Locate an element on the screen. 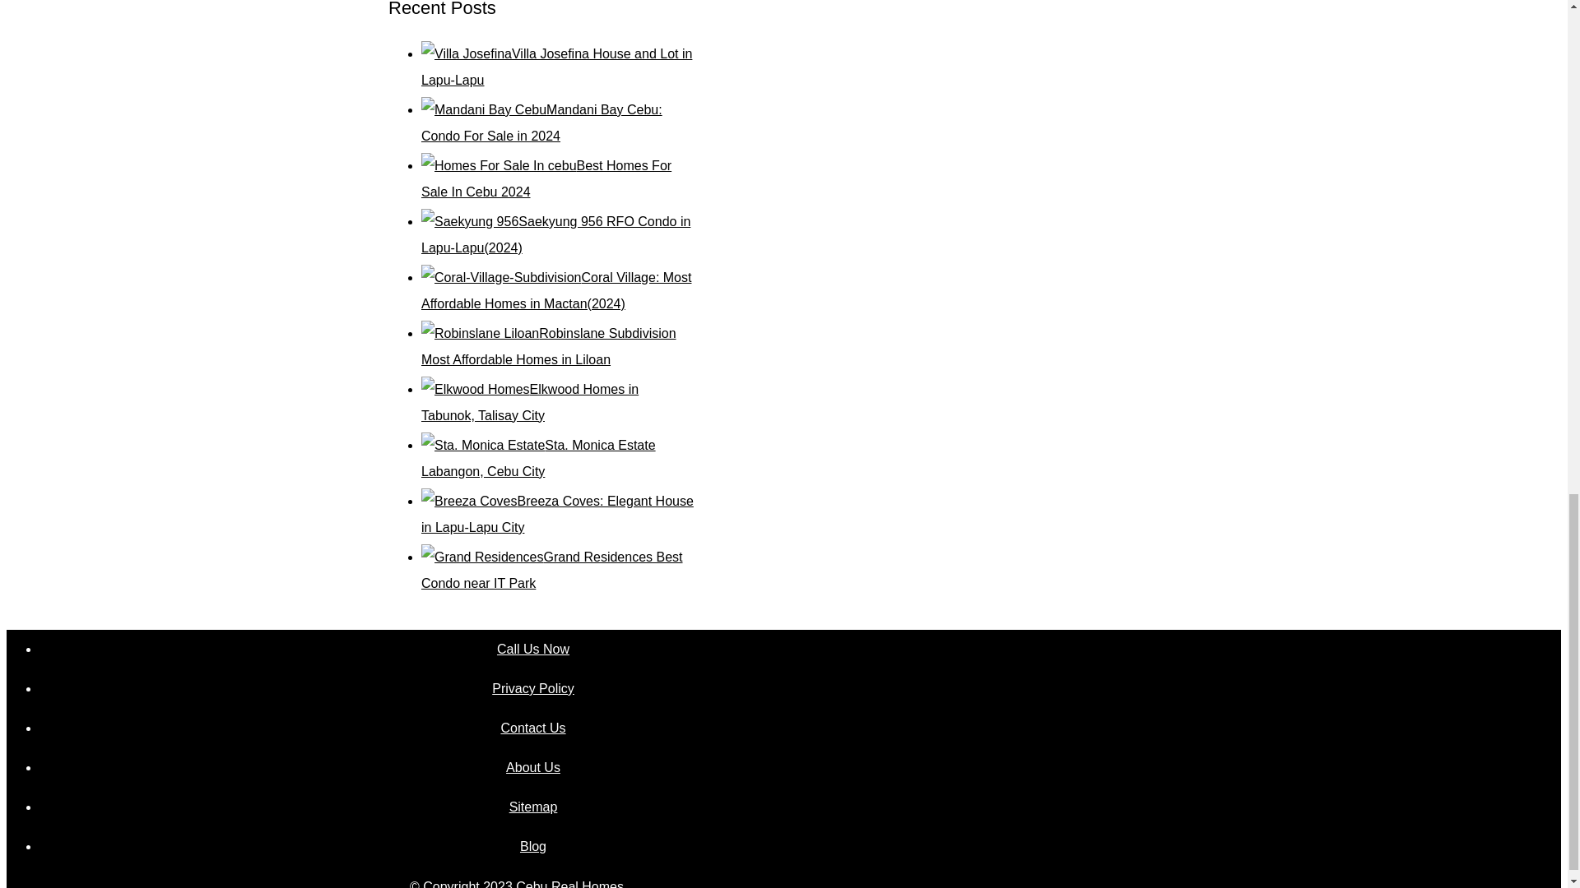  Elkwood Homes in Tabunok, Talisay City is located at coordinates (530, 403).